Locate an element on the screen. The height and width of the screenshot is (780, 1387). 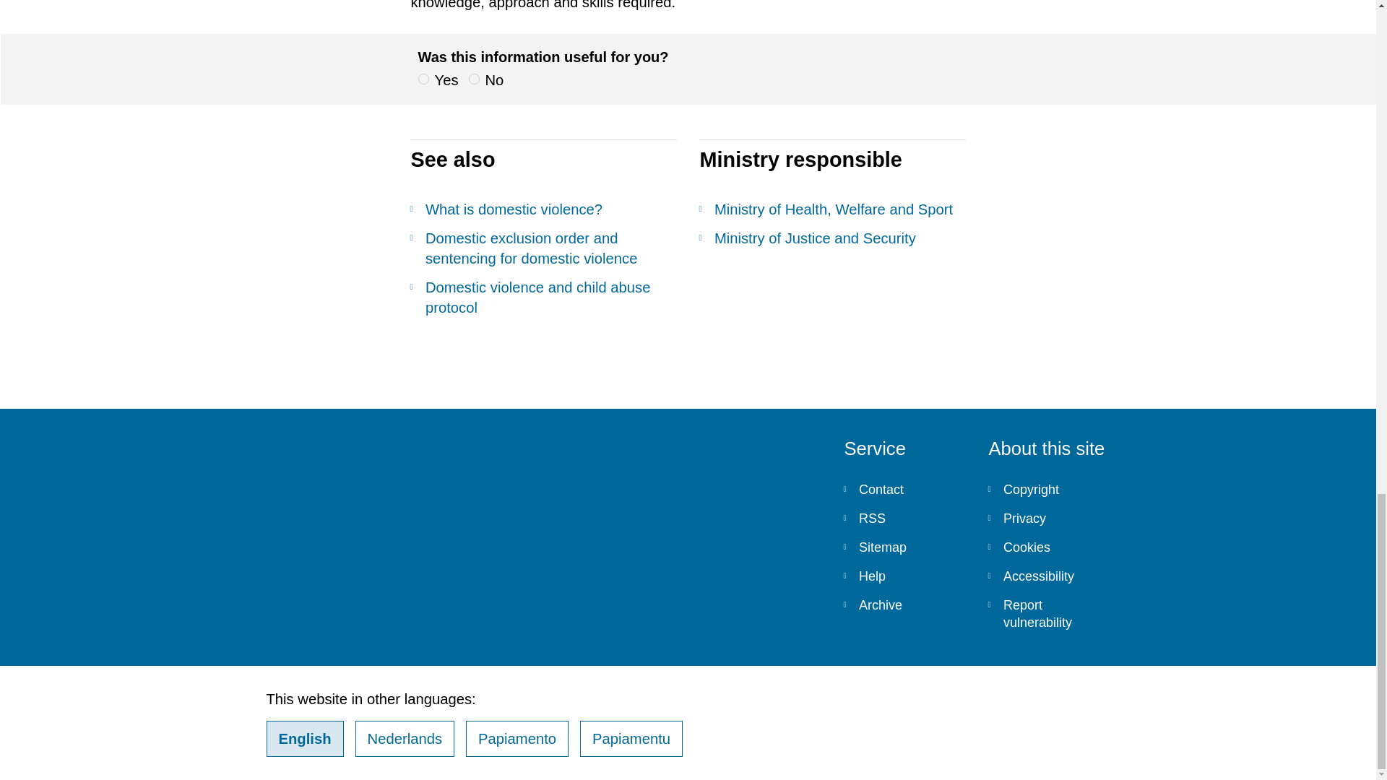
Contact is located at coordinates (904, 489).